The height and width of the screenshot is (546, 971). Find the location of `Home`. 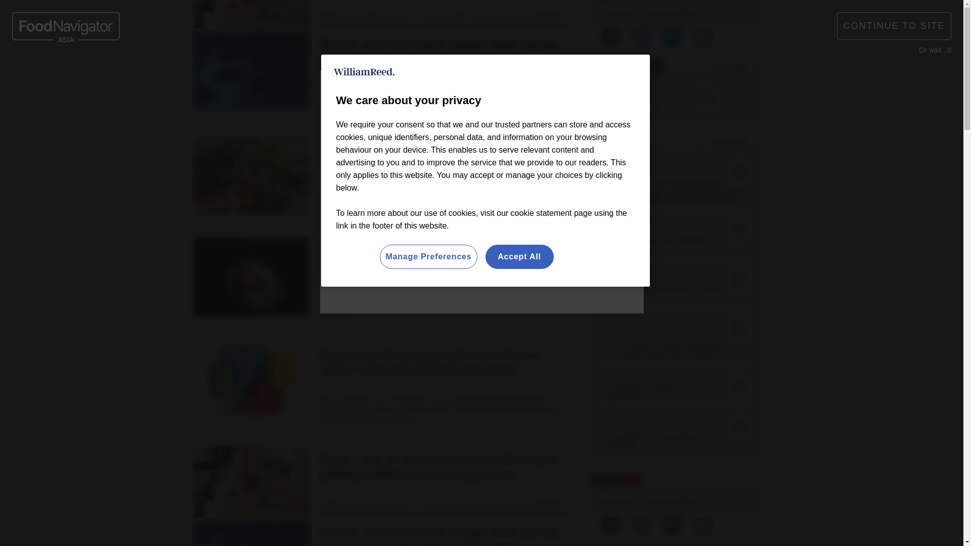

Home is located at coordinates (209, 106).